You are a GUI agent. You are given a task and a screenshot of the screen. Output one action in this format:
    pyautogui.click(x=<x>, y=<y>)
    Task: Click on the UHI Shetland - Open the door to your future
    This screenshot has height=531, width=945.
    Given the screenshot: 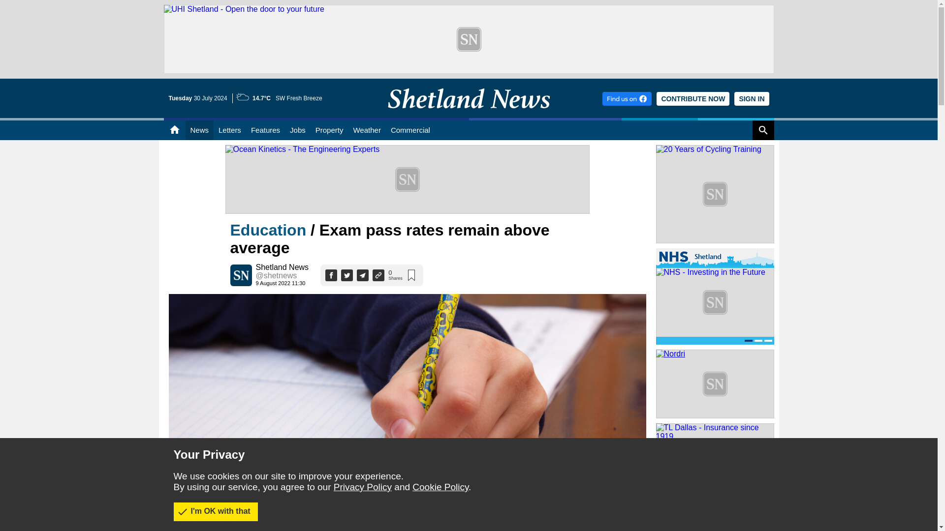 What is the action you would take?
    pyautogui.click(x=469, y=9)
    